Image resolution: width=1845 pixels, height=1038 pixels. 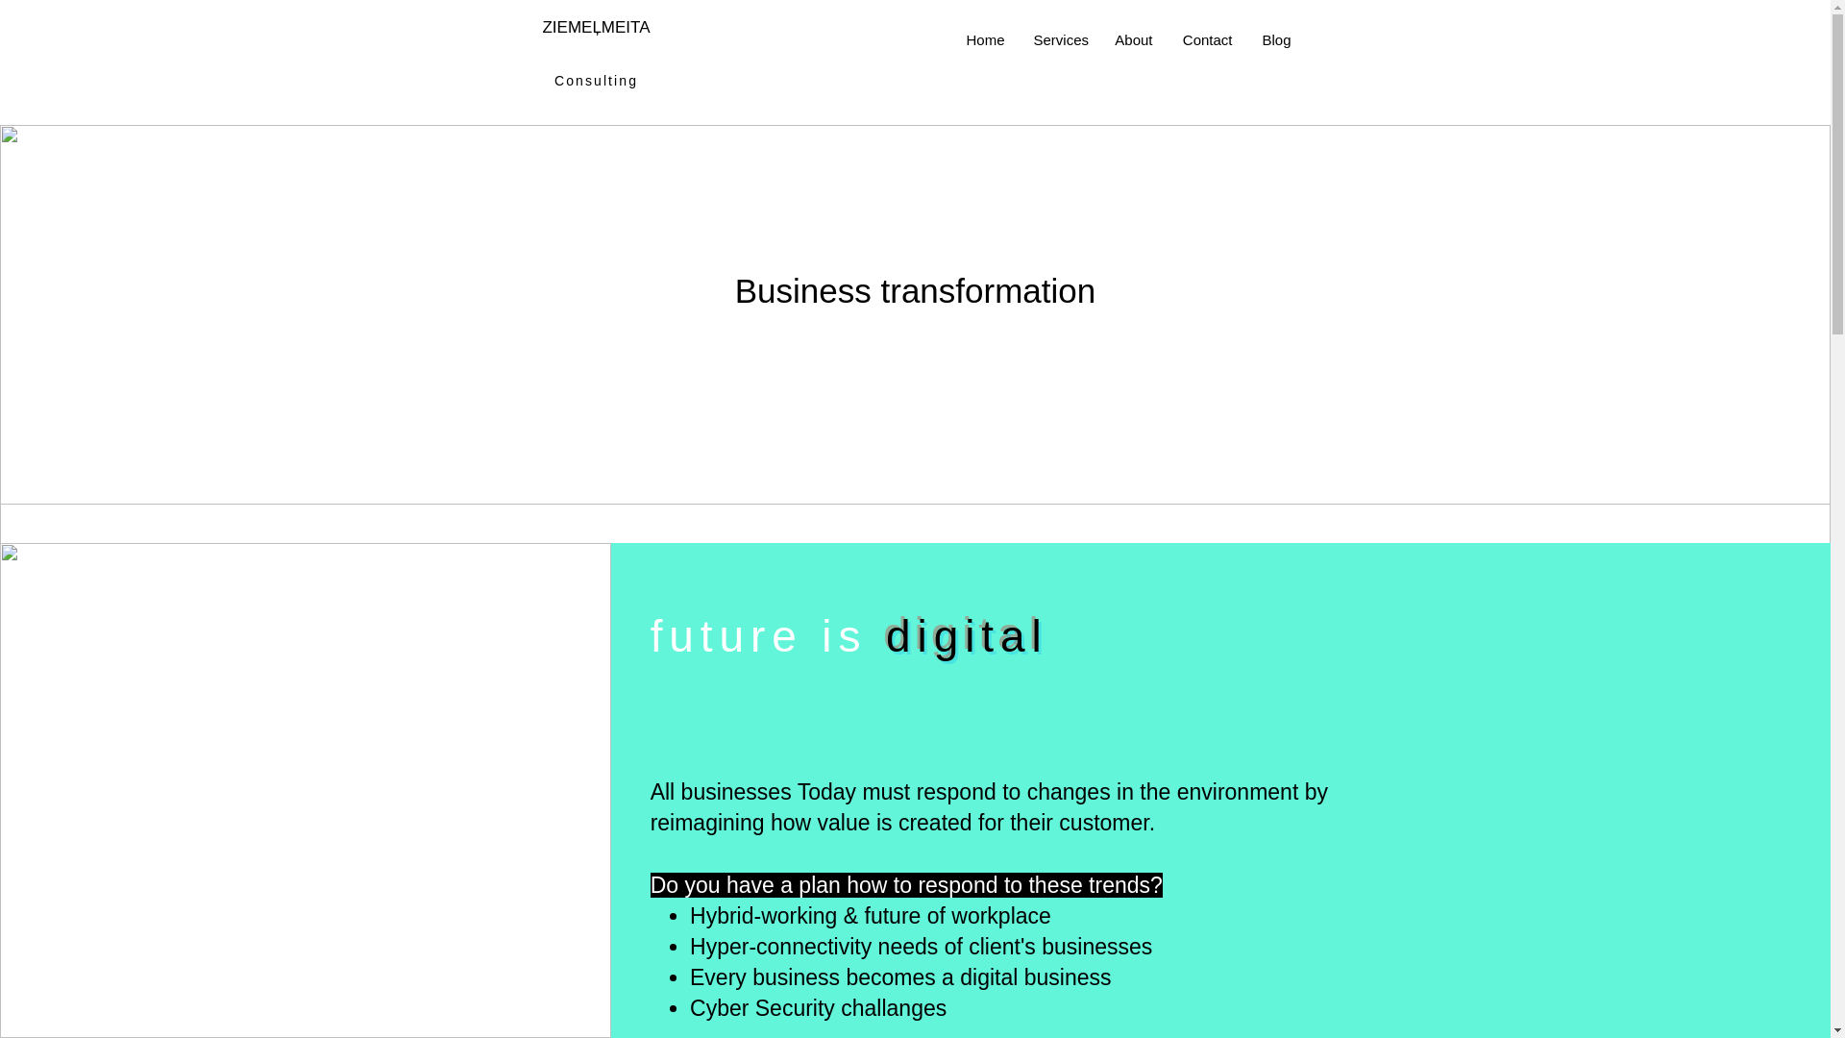 I want to click on Contact, so click(x=1206, y=40).